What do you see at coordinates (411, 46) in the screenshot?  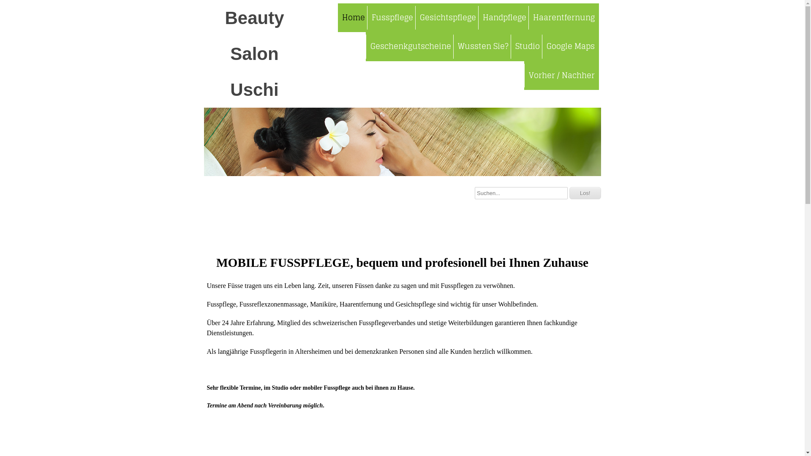 I see `Geschenkgutscheine` at bounding box center [411, 46].